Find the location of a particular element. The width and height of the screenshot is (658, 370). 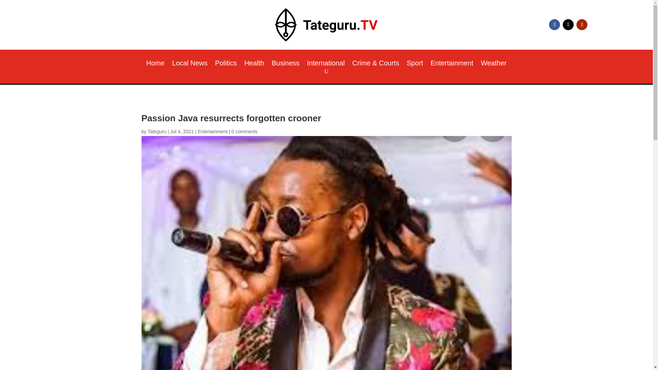

Sport is located at coordinates (415, 64).